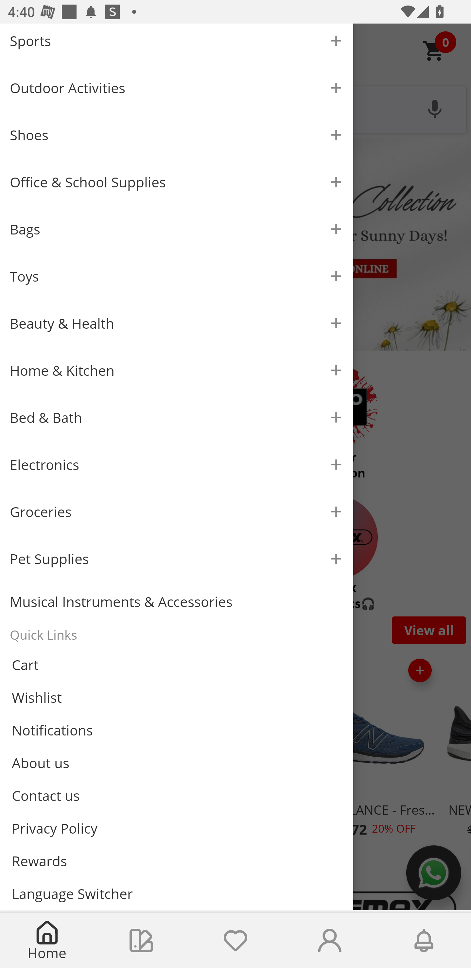  What do you see at coordinates (141, 941) in the screenshot?
I see `Collections` at bounding box center [141, 941].